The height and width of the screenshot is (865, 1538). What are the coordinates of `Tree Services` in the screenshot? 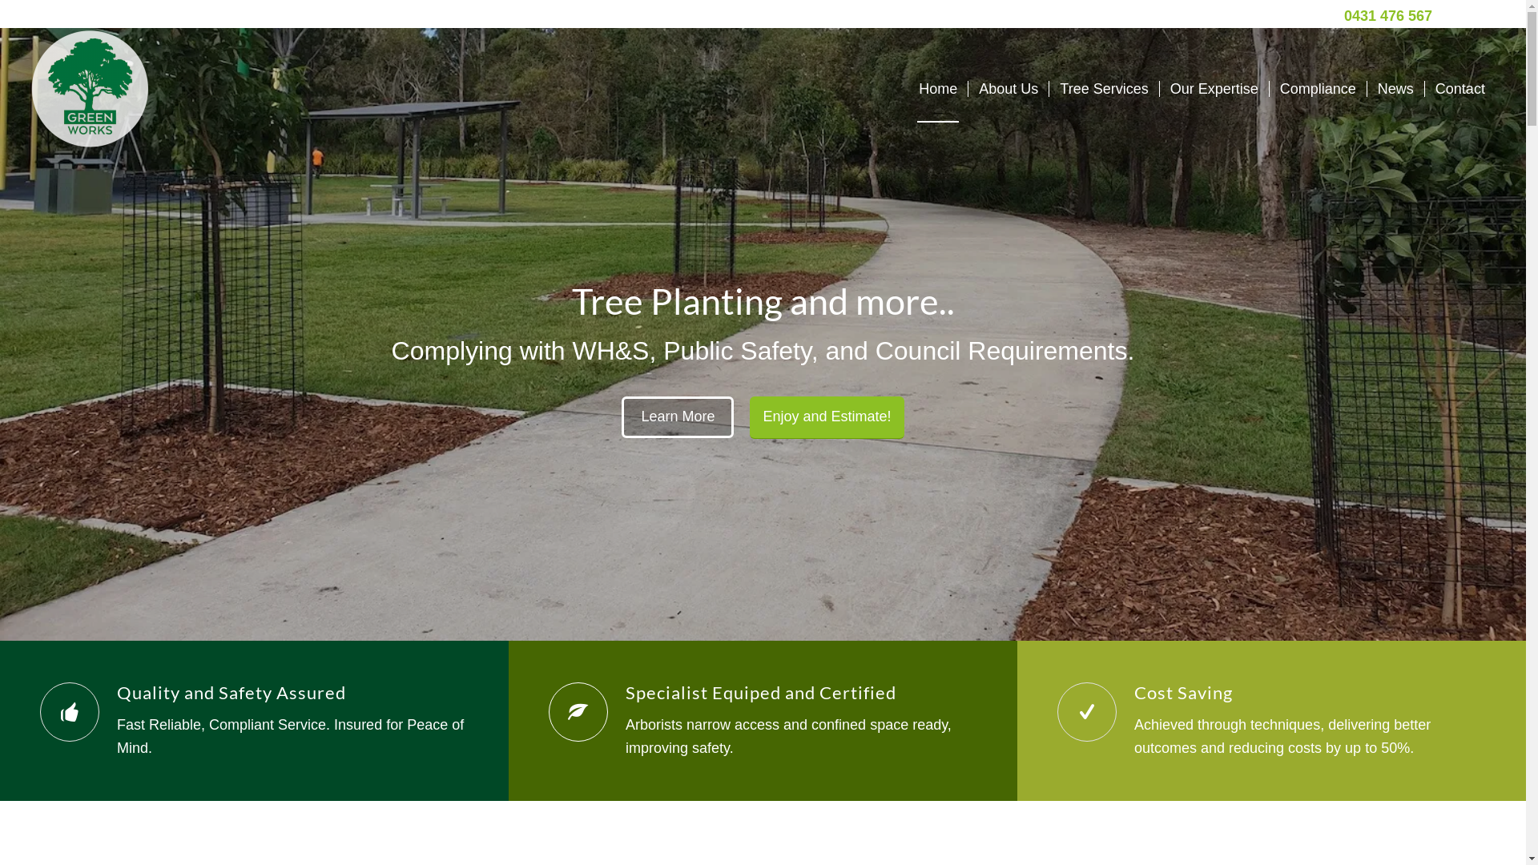 It's located at (1104, 89).